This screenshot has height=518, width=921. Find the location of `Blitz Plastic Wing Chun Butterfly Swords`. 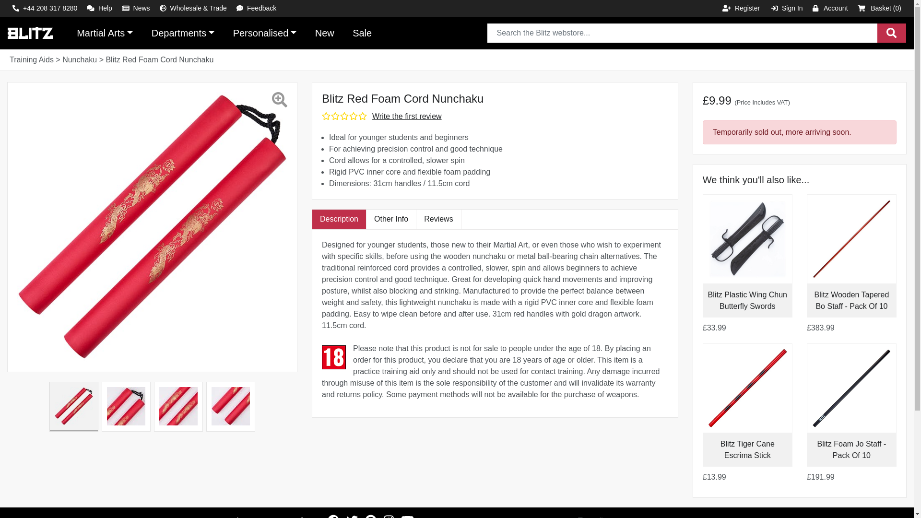

Blitz Plastic Wing Chun Butterfly Swords is located at coordinates (747, 300).